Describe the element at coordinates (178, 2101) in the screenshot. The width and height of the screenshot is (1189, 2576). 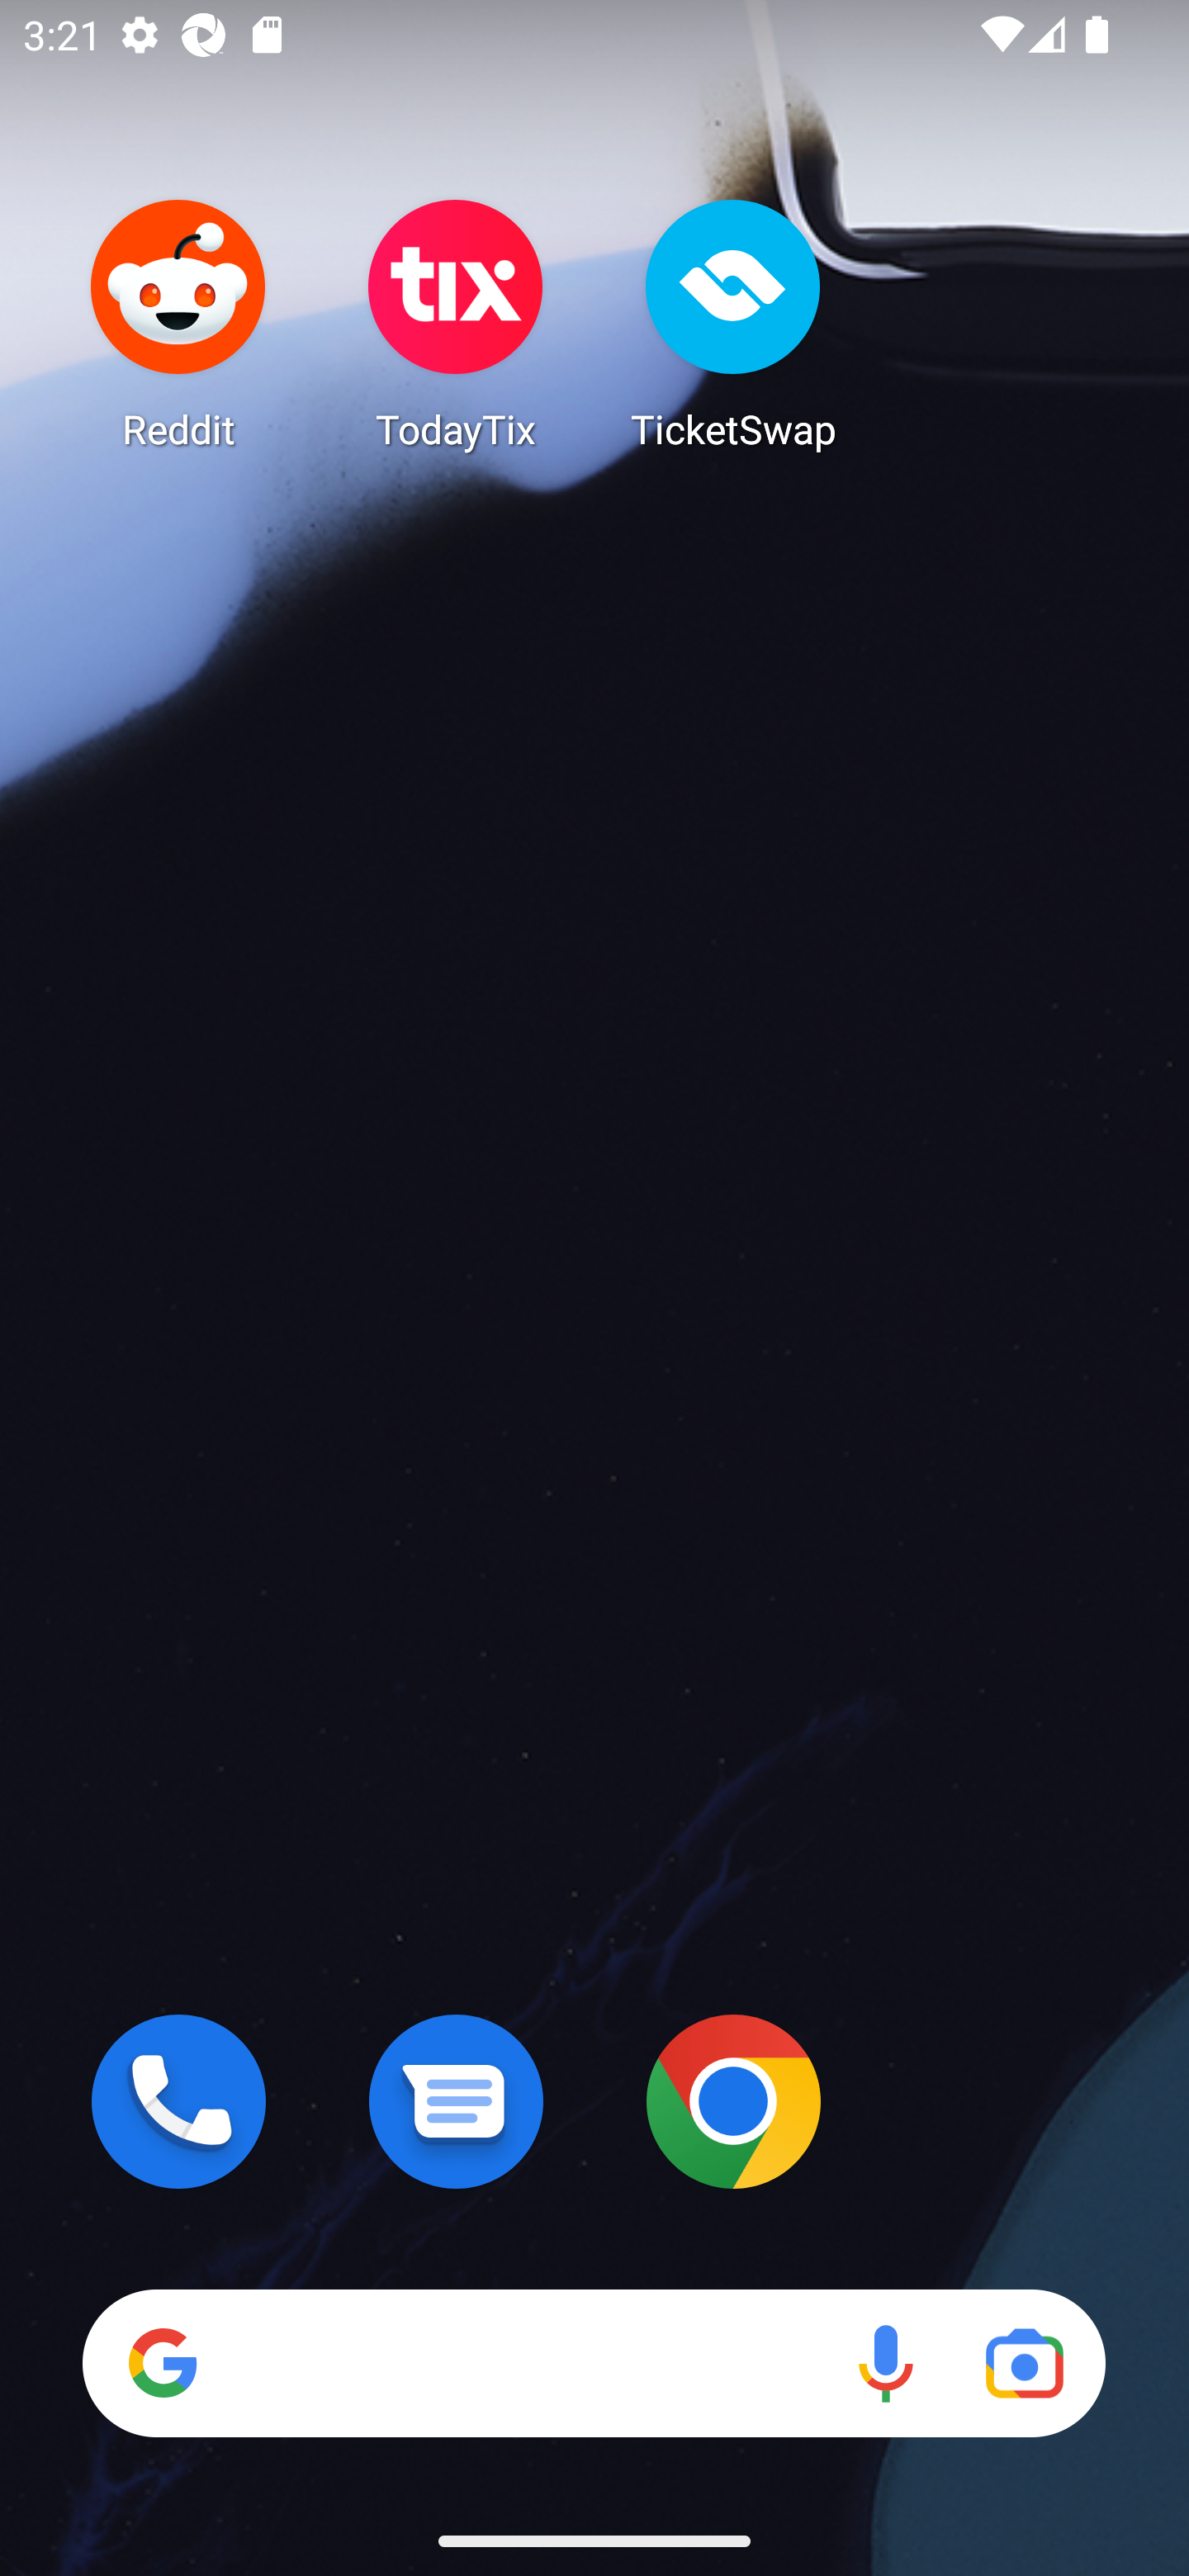
I see `Phone` at that location.